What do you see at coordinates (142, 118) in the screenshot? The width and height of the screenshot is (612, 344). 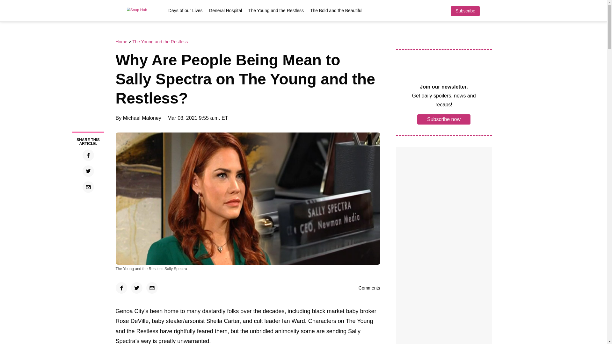 I see `Michael Maloney` at bounding box center [142, 118].